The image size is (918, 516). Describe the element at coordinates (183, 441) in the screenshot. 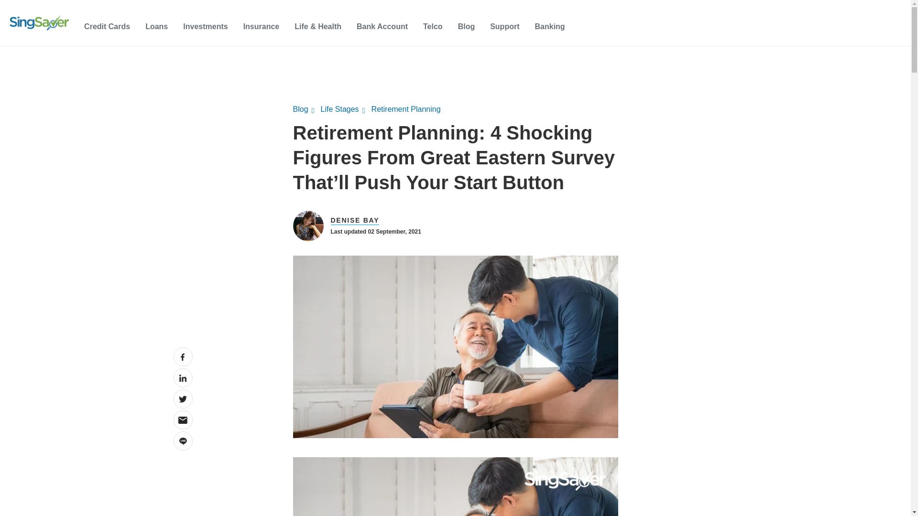

I see `Share on Line` at that location.